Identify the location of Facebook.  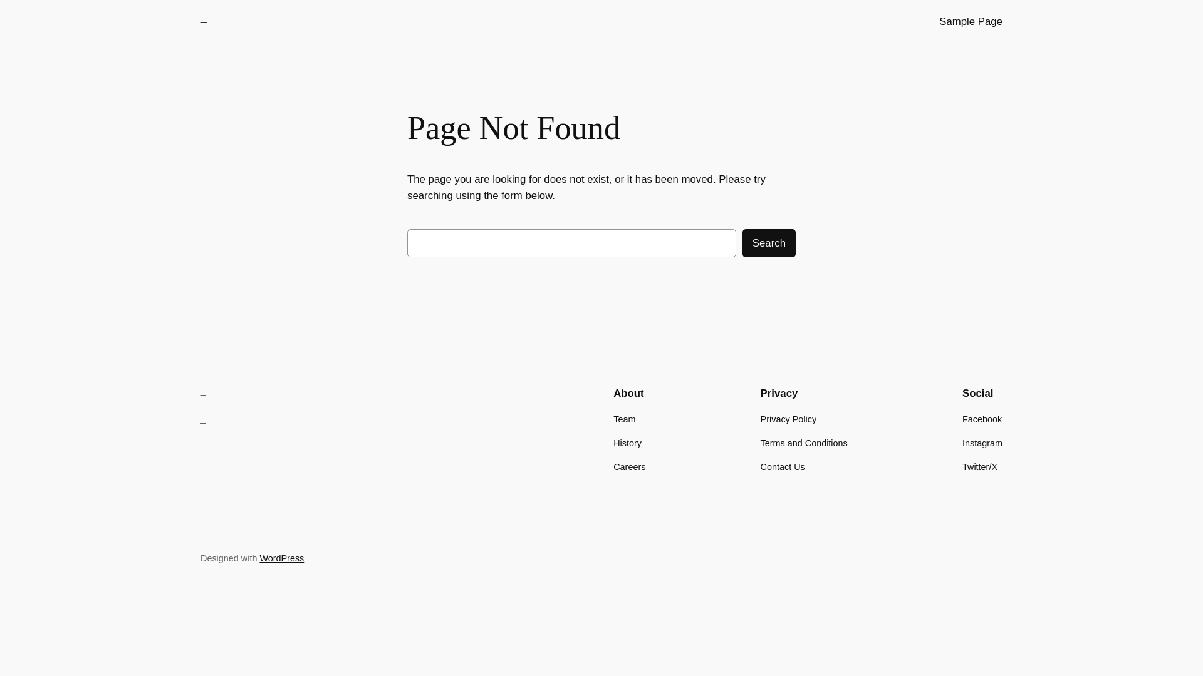
(982, 419).